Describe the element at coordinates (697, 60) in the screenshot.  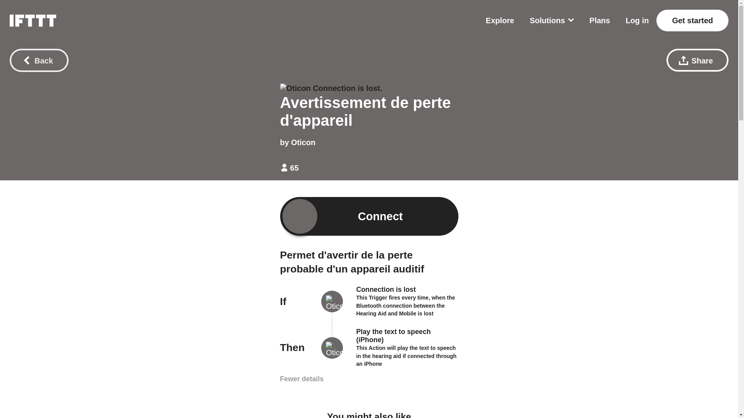
I see `Share` at that location.